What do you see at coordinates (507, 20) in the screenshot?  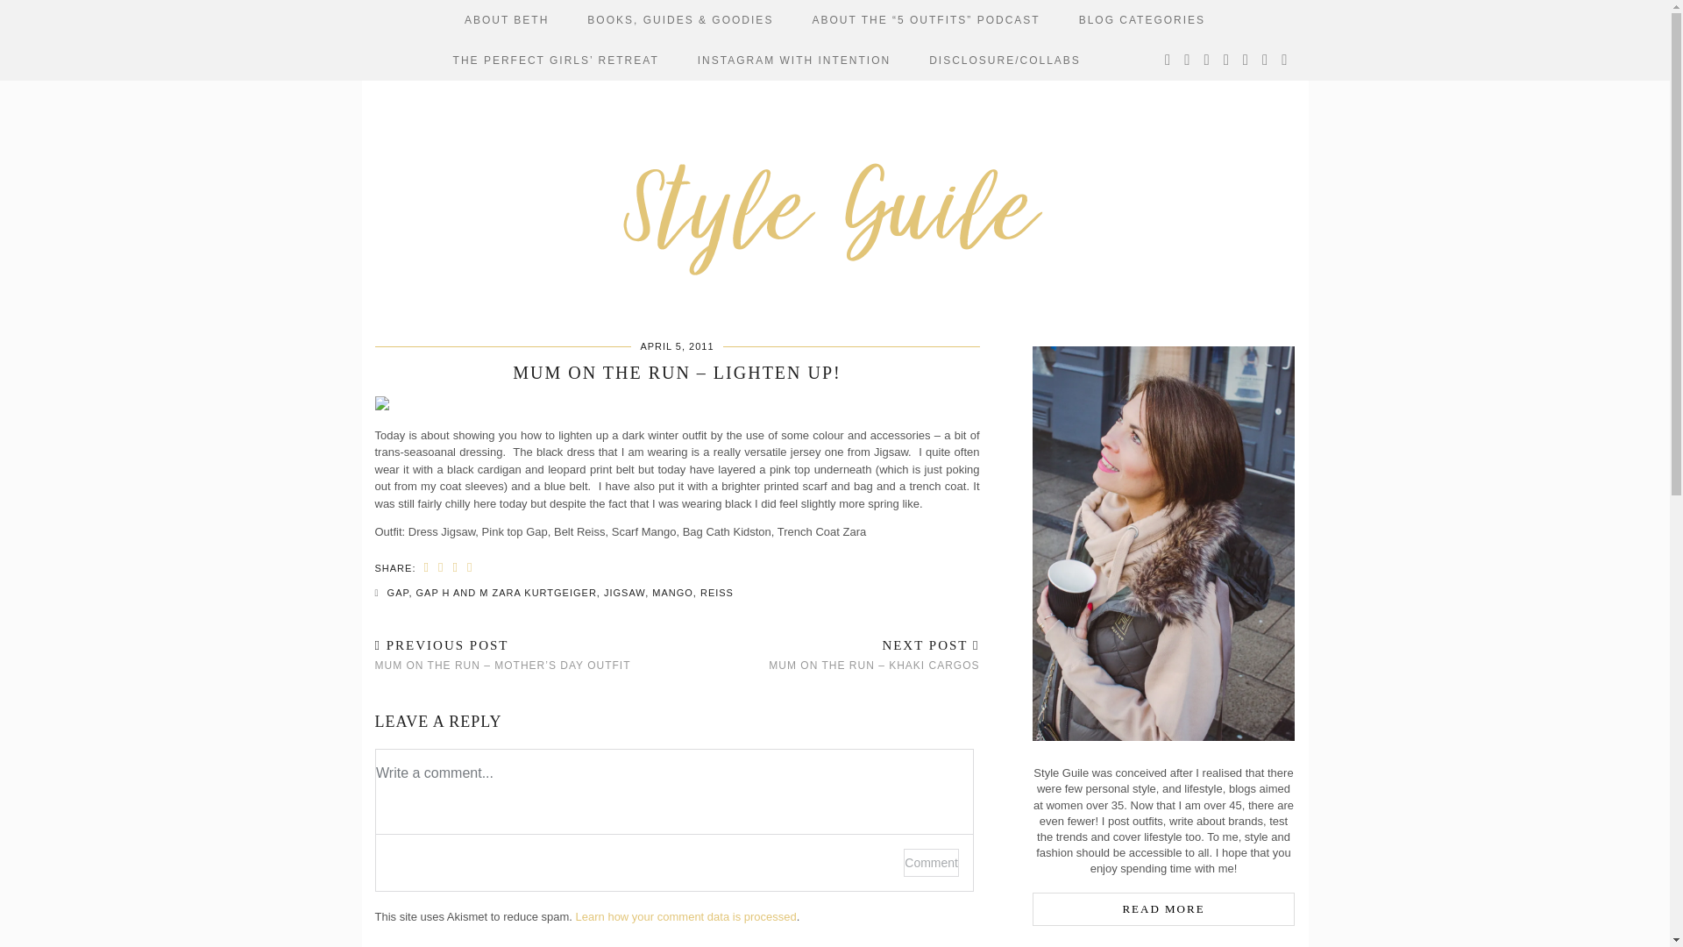 I see `ABOUT BETH` at bounding box center [507, 20].